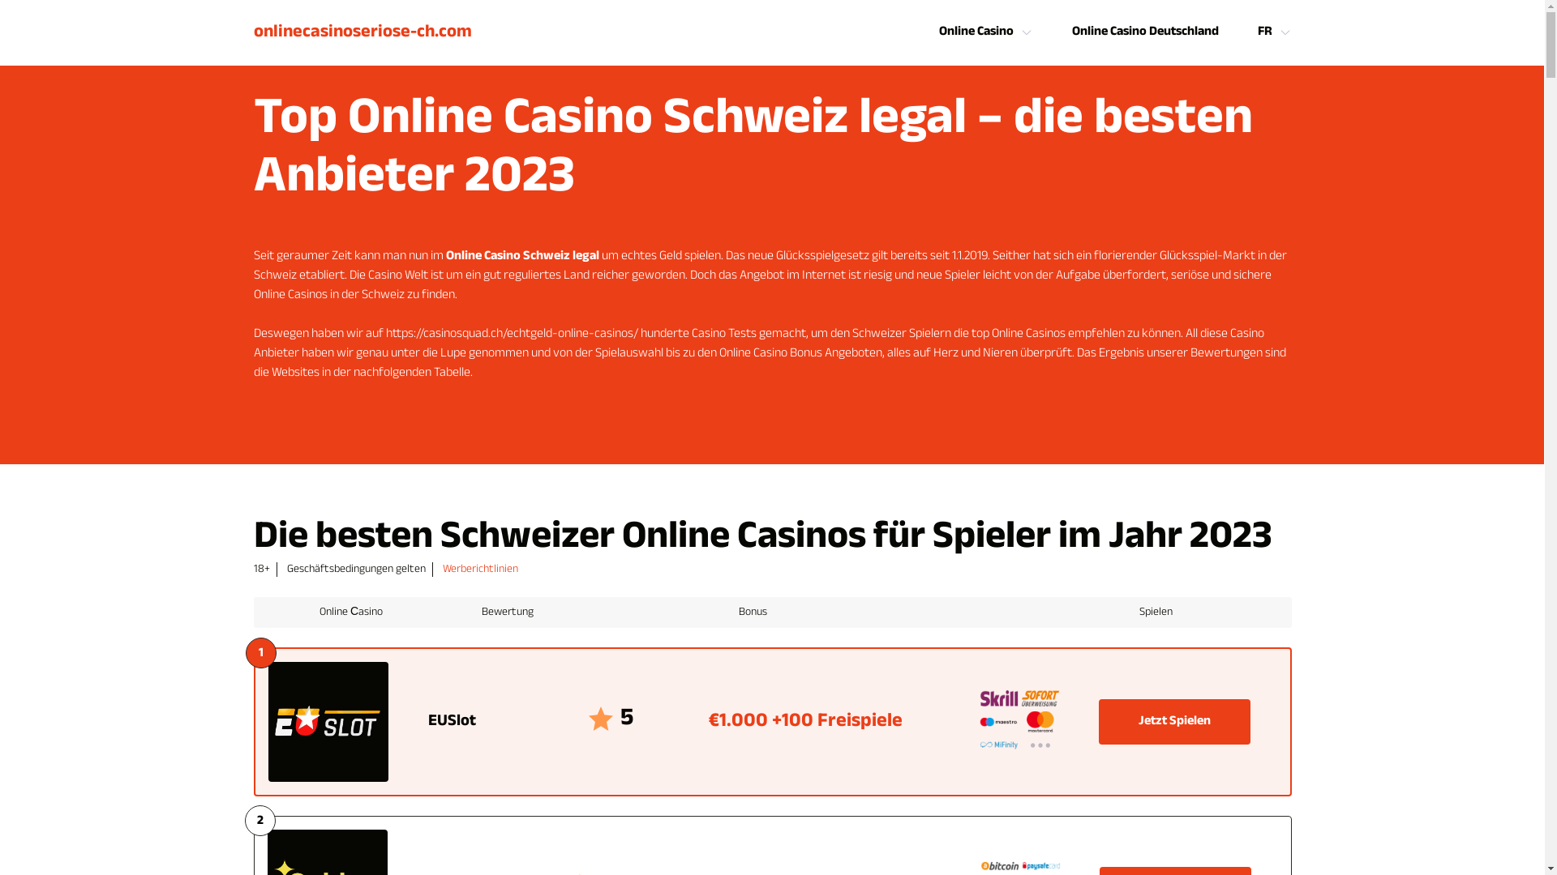  I want to click on Online Casino Deutschland, so click(1145, 32).